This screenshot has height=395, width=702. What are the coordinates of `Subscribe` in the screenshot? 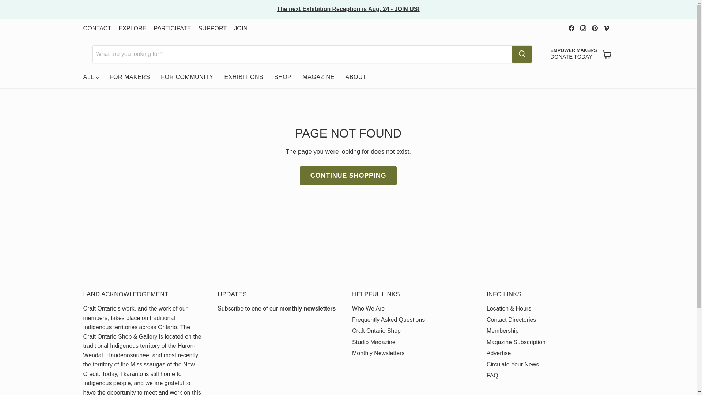 It's located at (307, 308).